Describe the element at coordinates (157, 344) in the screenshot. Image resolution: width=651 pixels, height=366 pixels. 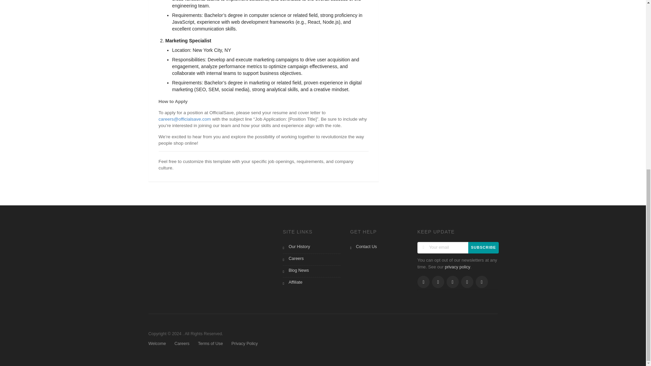
I see `Welcome` at that location.